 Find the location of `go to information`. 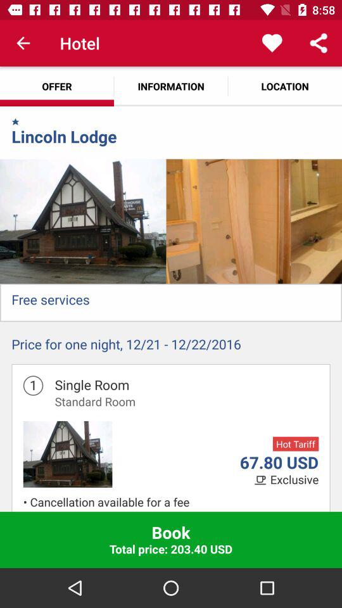

go to information is located at coordinates (171, 86).